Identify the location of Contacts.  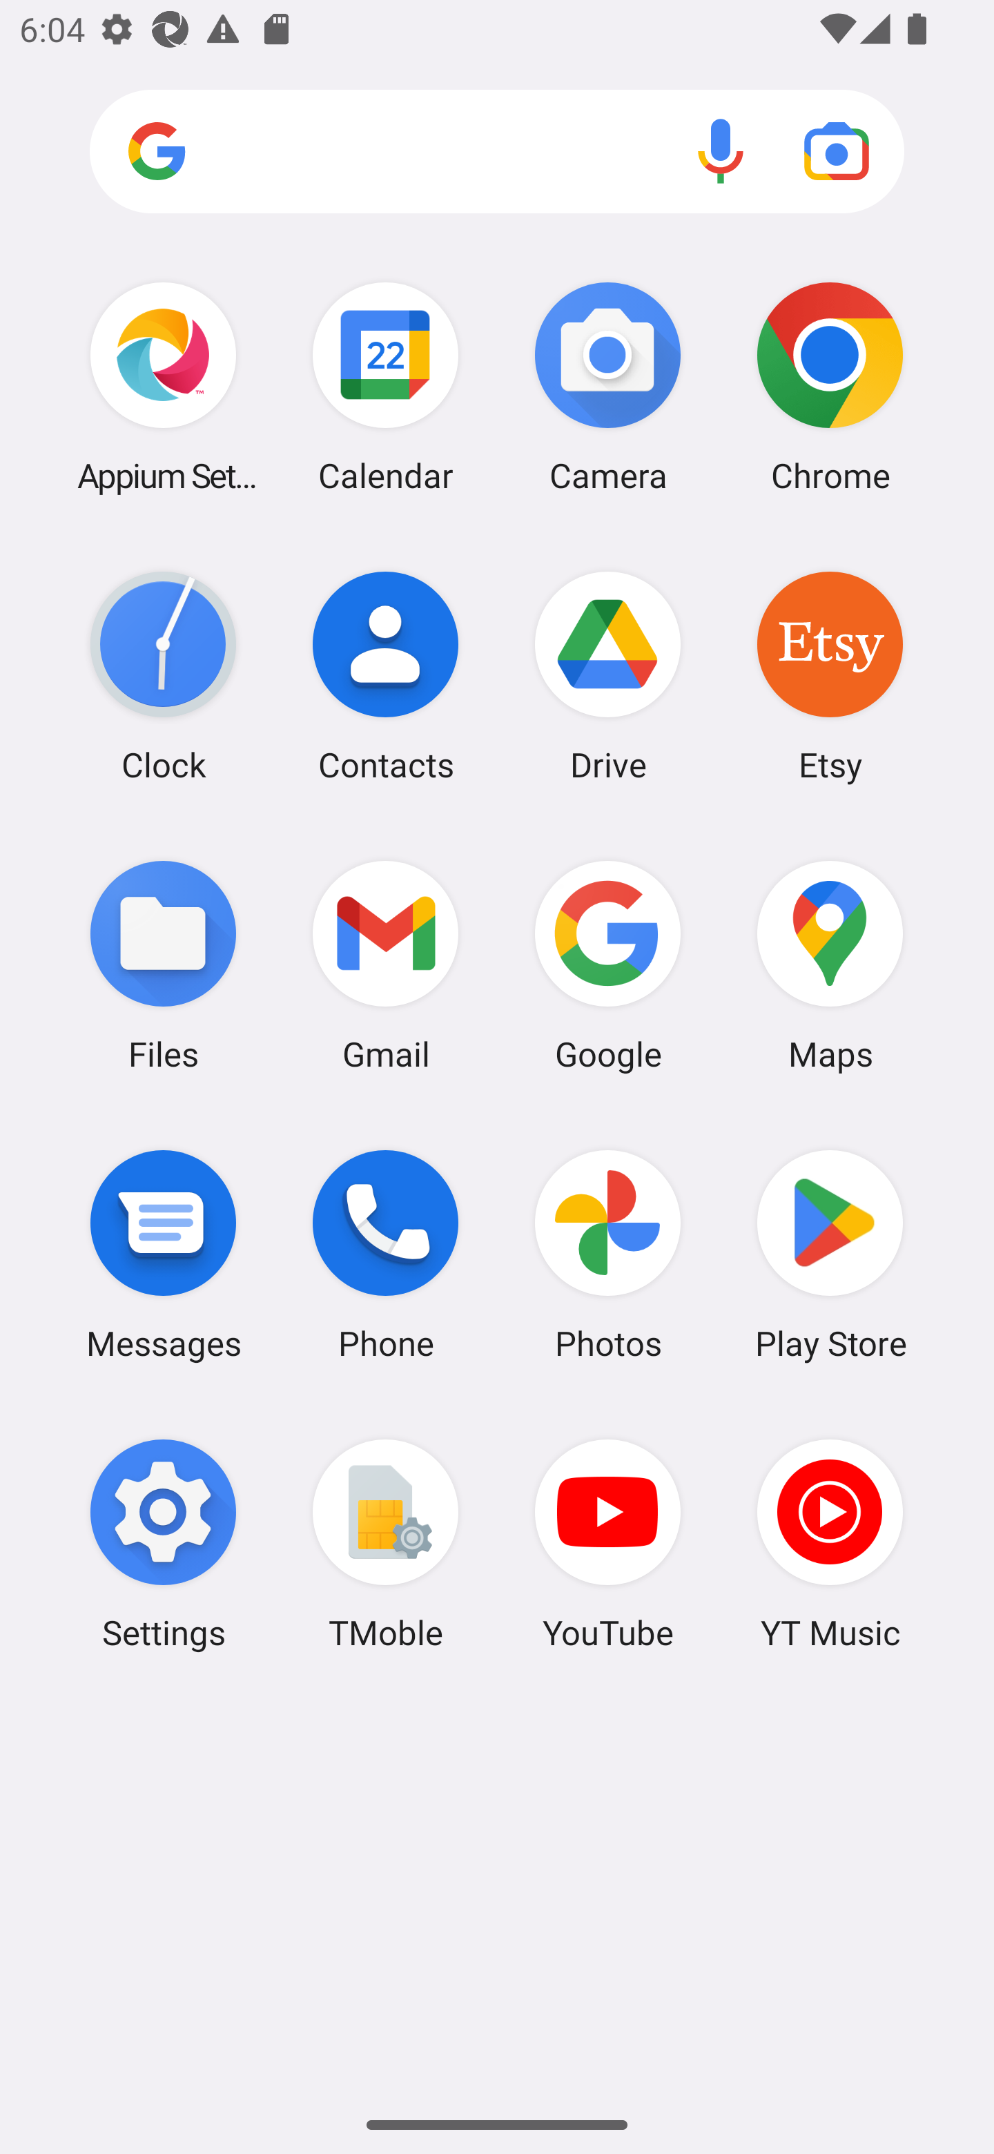
(385, 676).